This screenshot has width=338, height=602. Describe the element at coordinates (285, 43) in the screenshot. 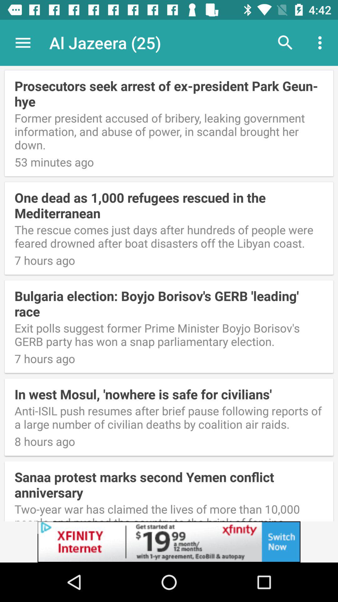

I see `tap the item to the right of al jazeera (25)` at that location.